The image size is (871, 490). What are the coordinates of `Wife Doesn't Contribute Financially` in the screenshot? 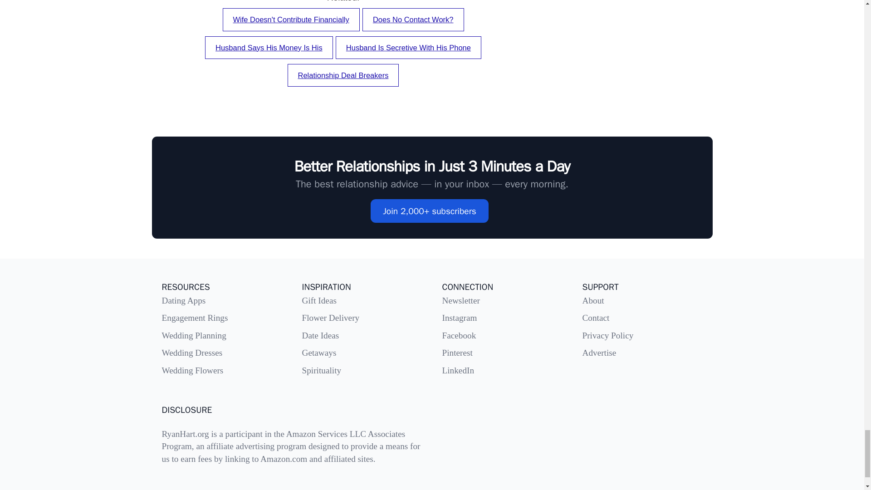 It's located at (290, 20).